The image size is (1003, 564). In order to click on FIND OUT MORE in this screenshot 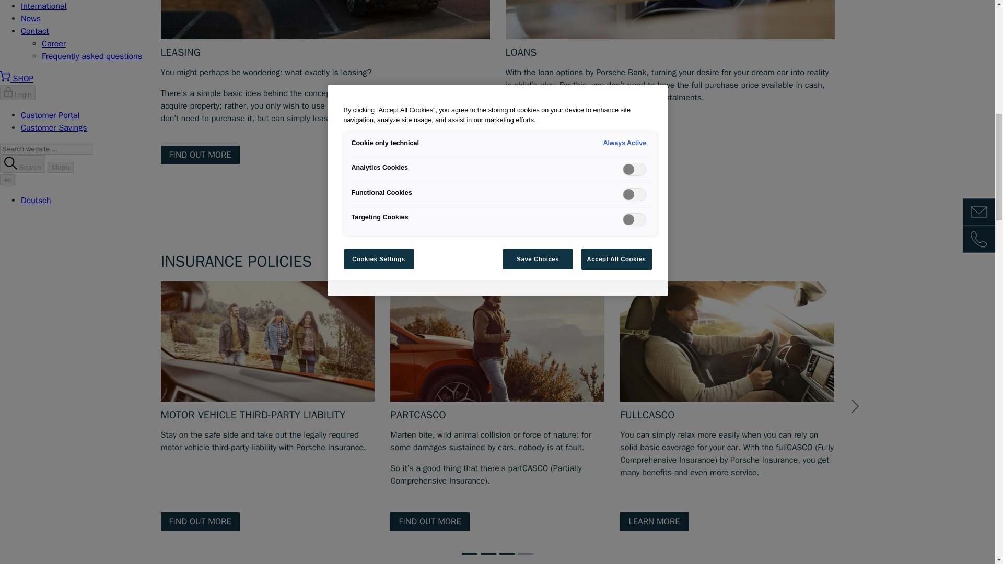, I will do `click(889, 521)`.